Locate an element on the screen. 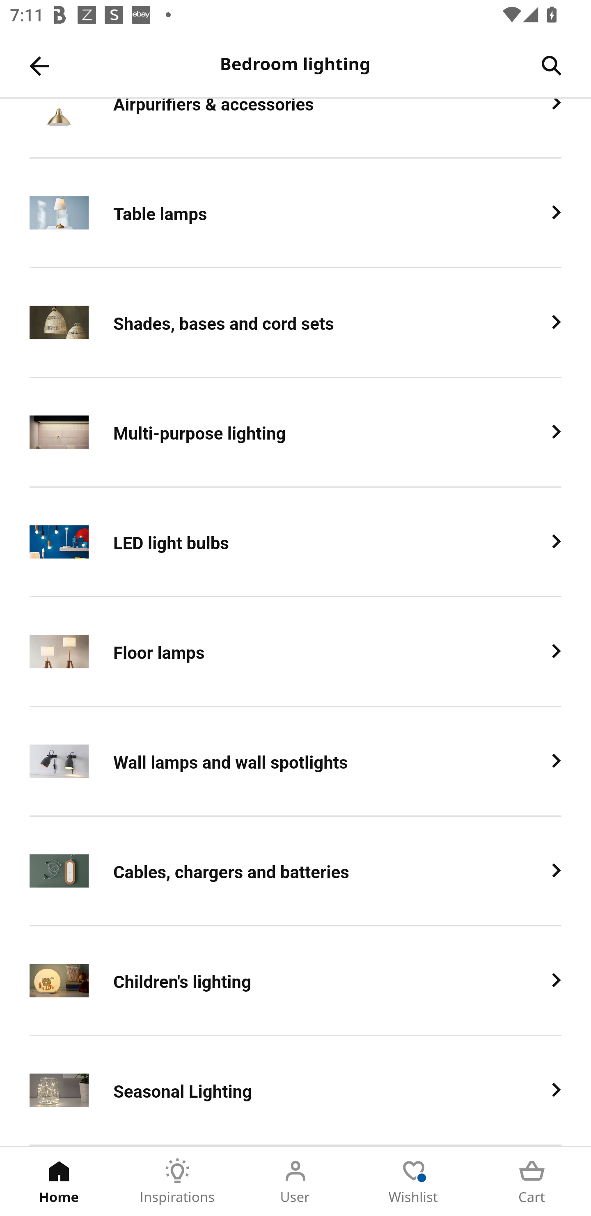  Cart
Tab 5 of 5 is located at coordinates (532, 1181).